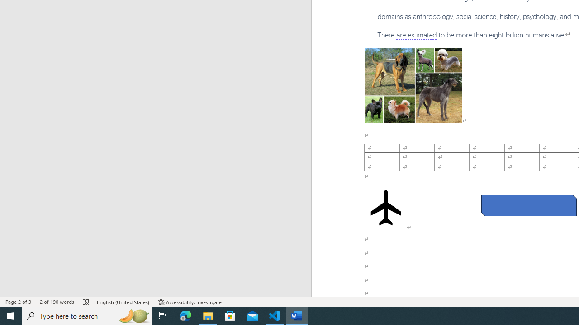 Image resolution: width=579 pixels, height=325 pixels. I want to click on Morphological variation in six dogs, so click(413, 85).